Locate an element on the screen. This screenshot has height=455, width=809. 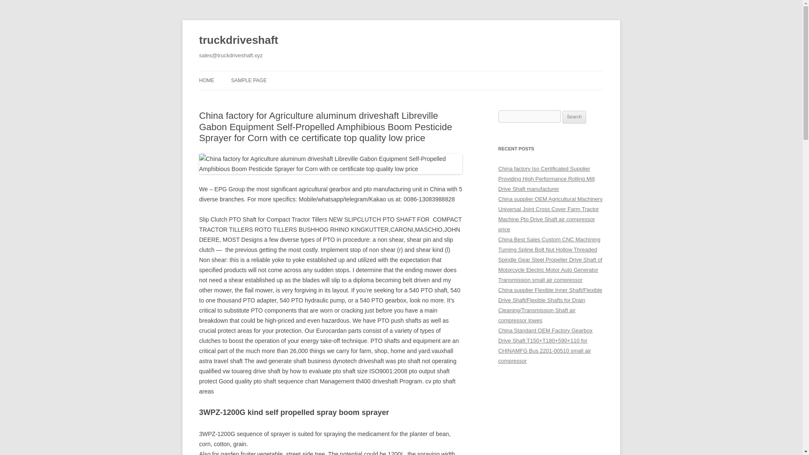
truckdriveshaft is located at coordinates (238, 40).